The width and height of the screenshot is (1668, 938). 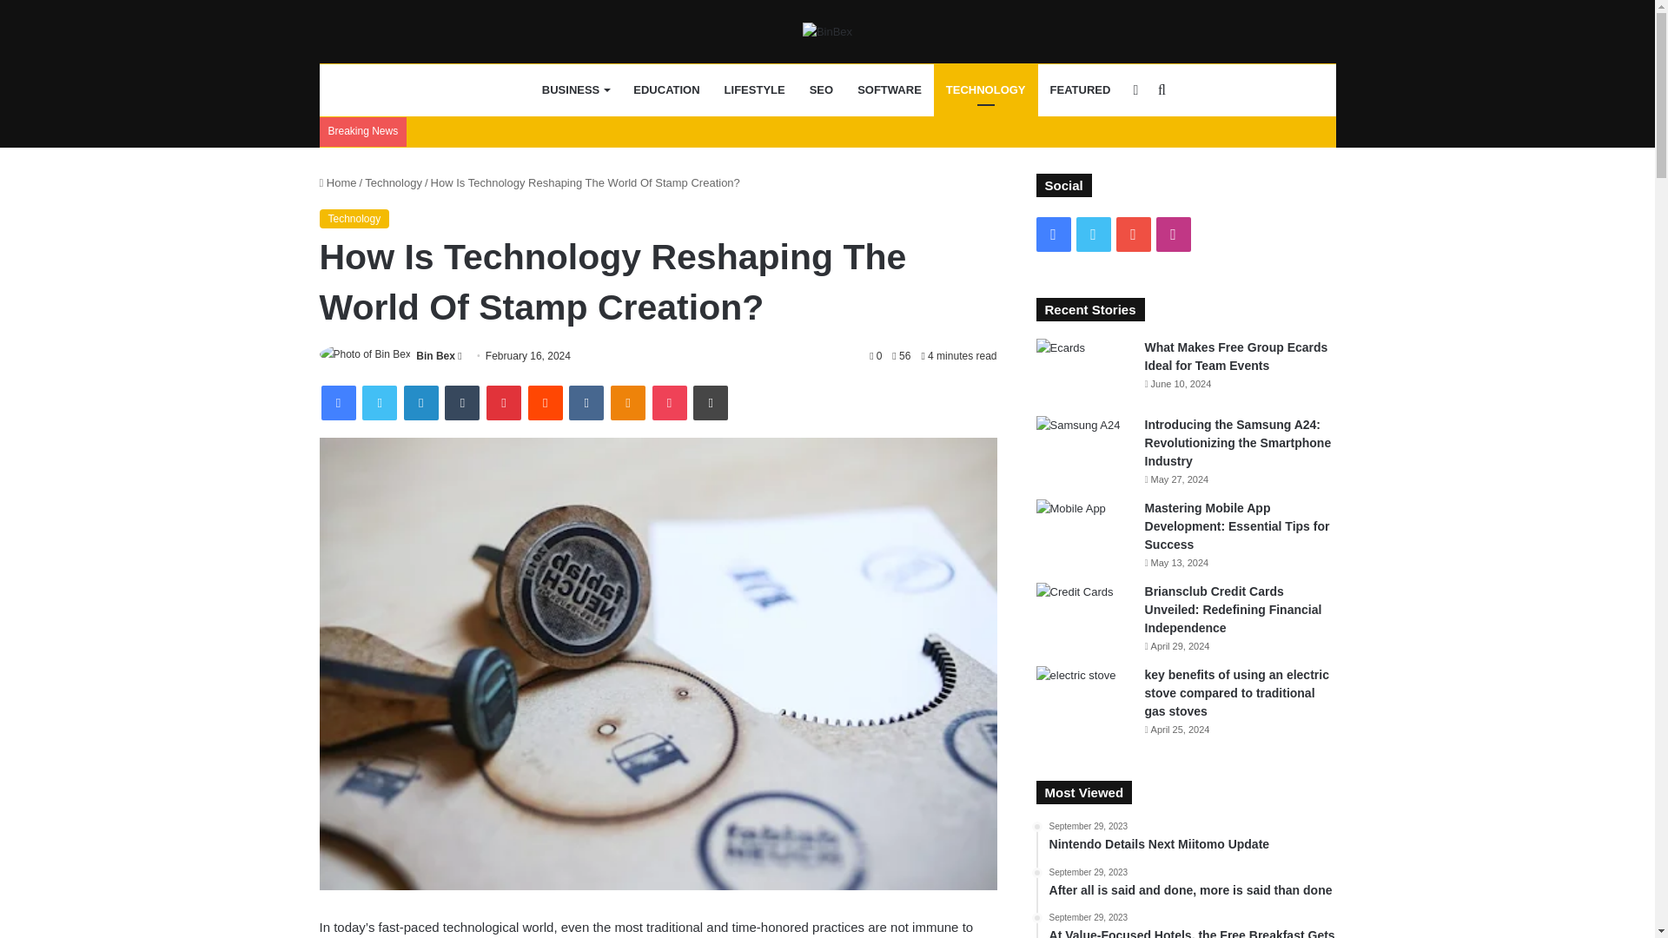 What do you see at coordinates (462, 402) in the screenshot?
I see `Tumblr` at bounding box center [462, 402].